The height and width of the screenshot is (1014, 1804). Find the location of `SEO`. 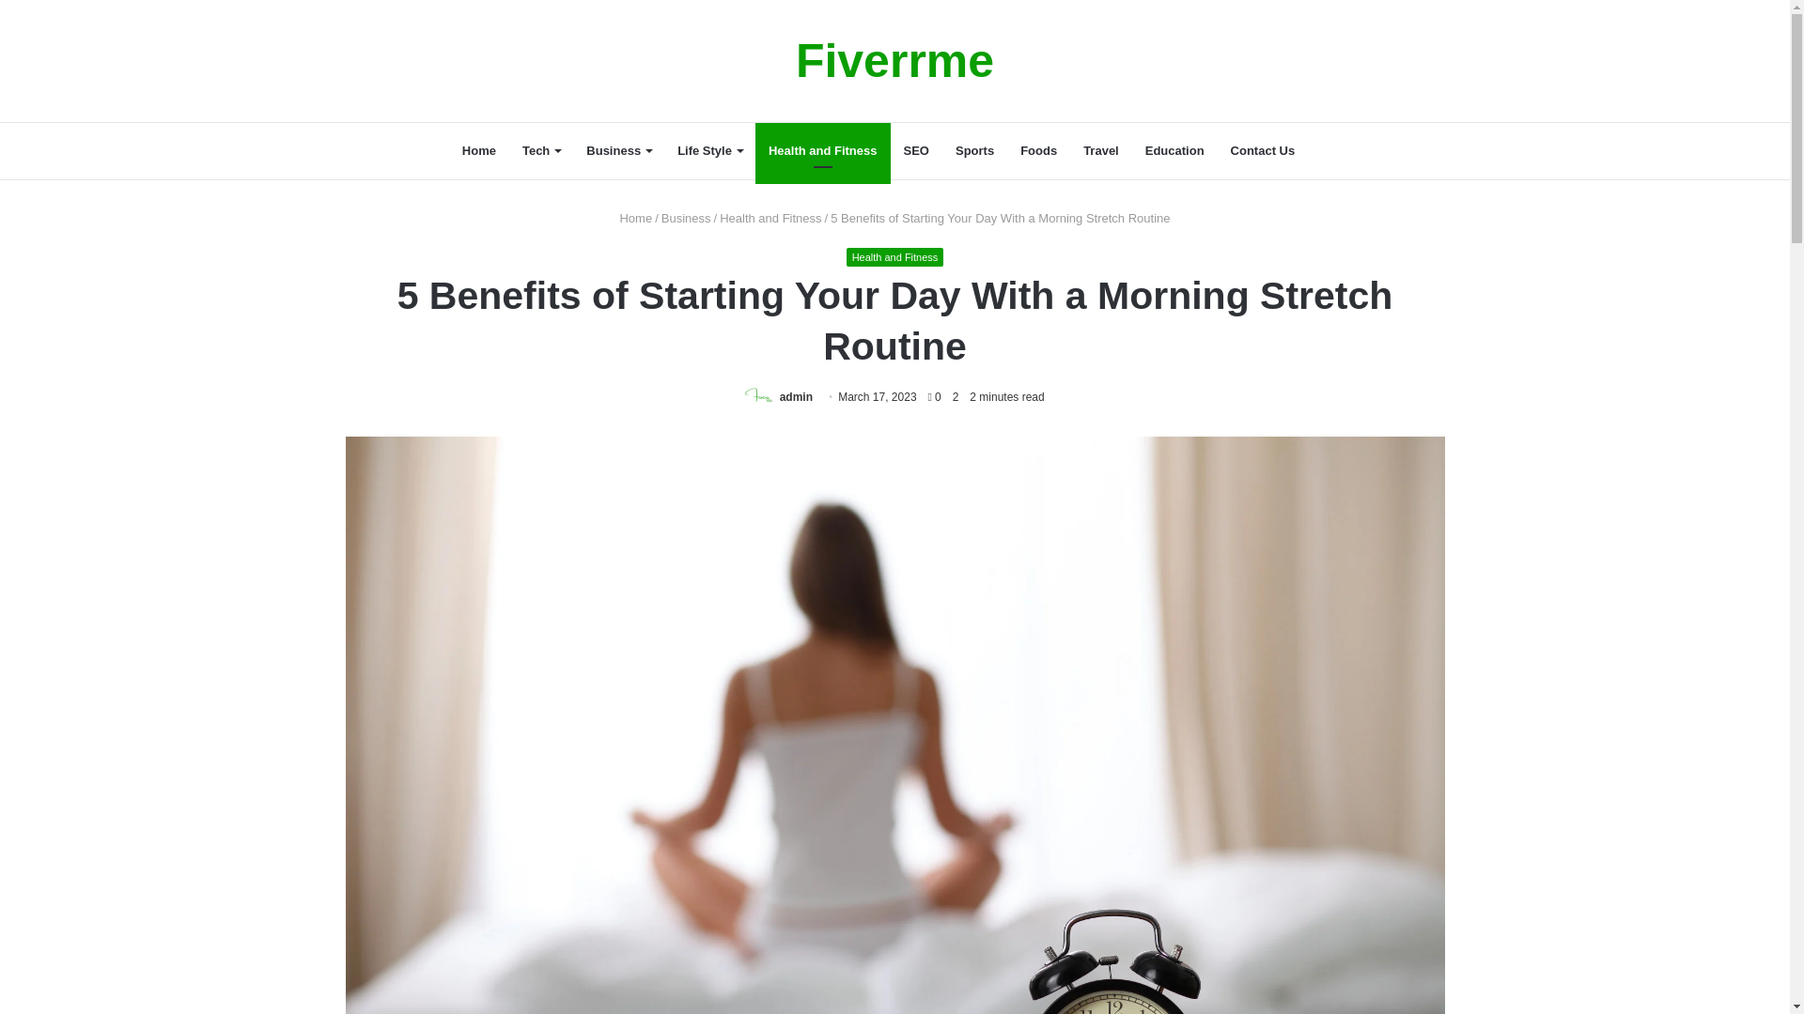

SEO is located at coordinates (916, 150).